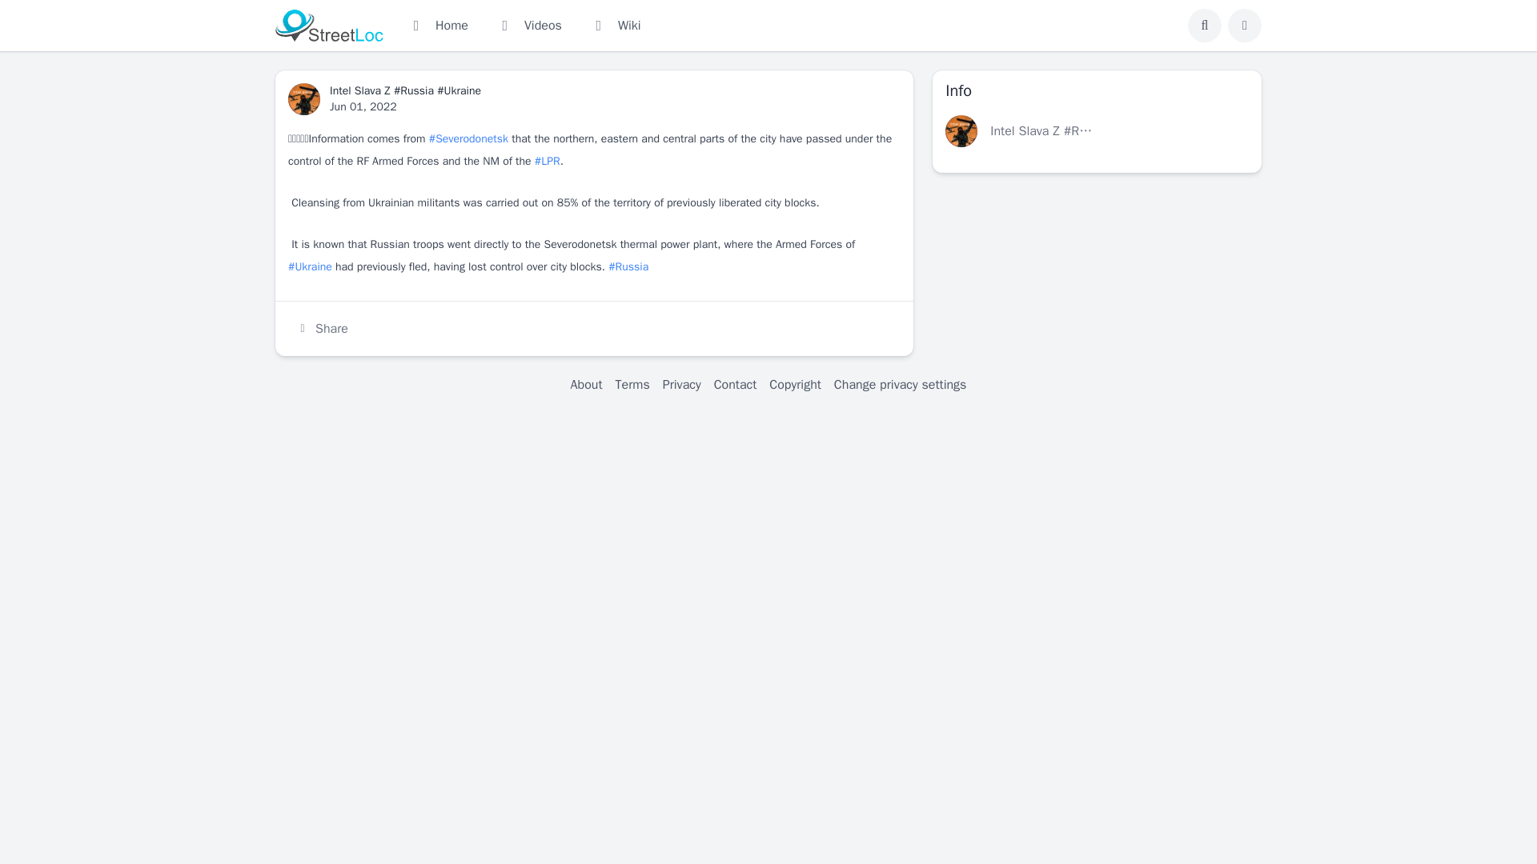 The image size is (1537, 864). I want to click on StreetLoc, so click(328, 25).